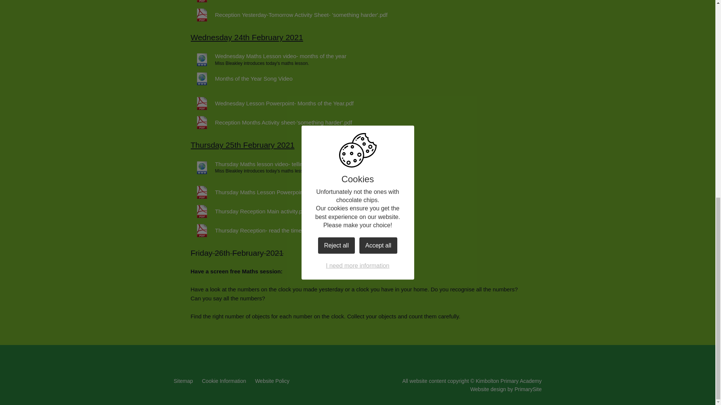  Describe the element at coordinates (274, 164) in the screenshot. I see `Thursday Maths lesson video- telling the time to the hour` at that location.